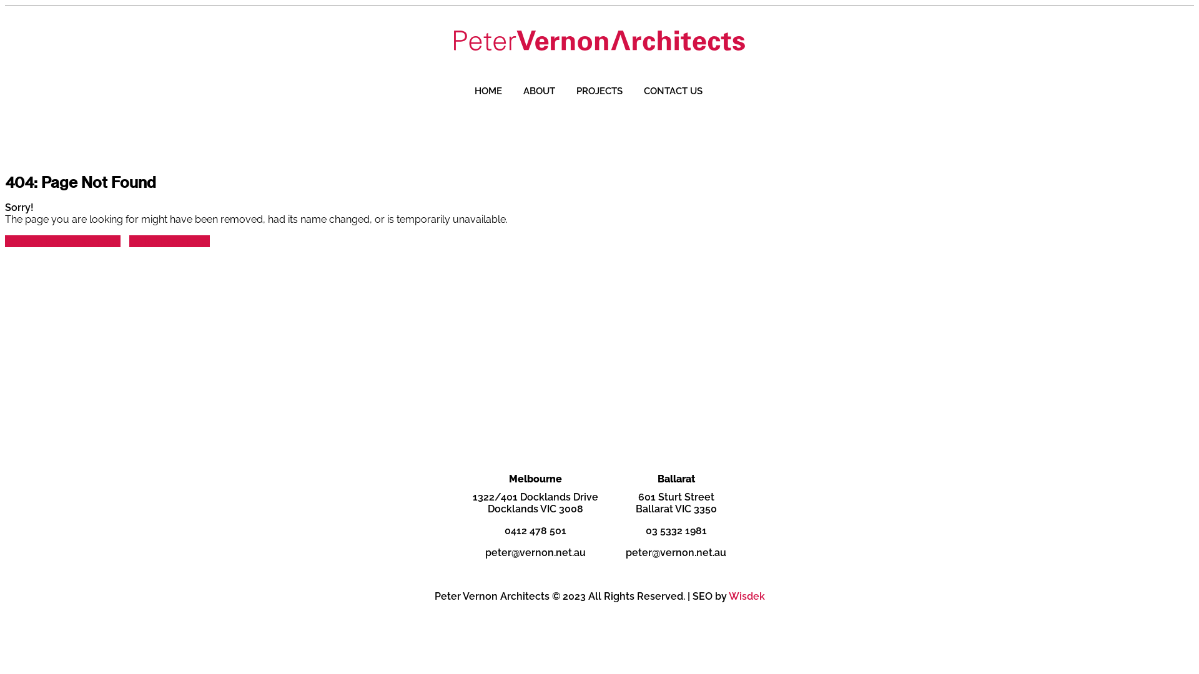 This screenshot has height=674, width=1199. I want to click on 1322/401 Docklands Drive
Docklands VIC 3008, so click(536, 503).